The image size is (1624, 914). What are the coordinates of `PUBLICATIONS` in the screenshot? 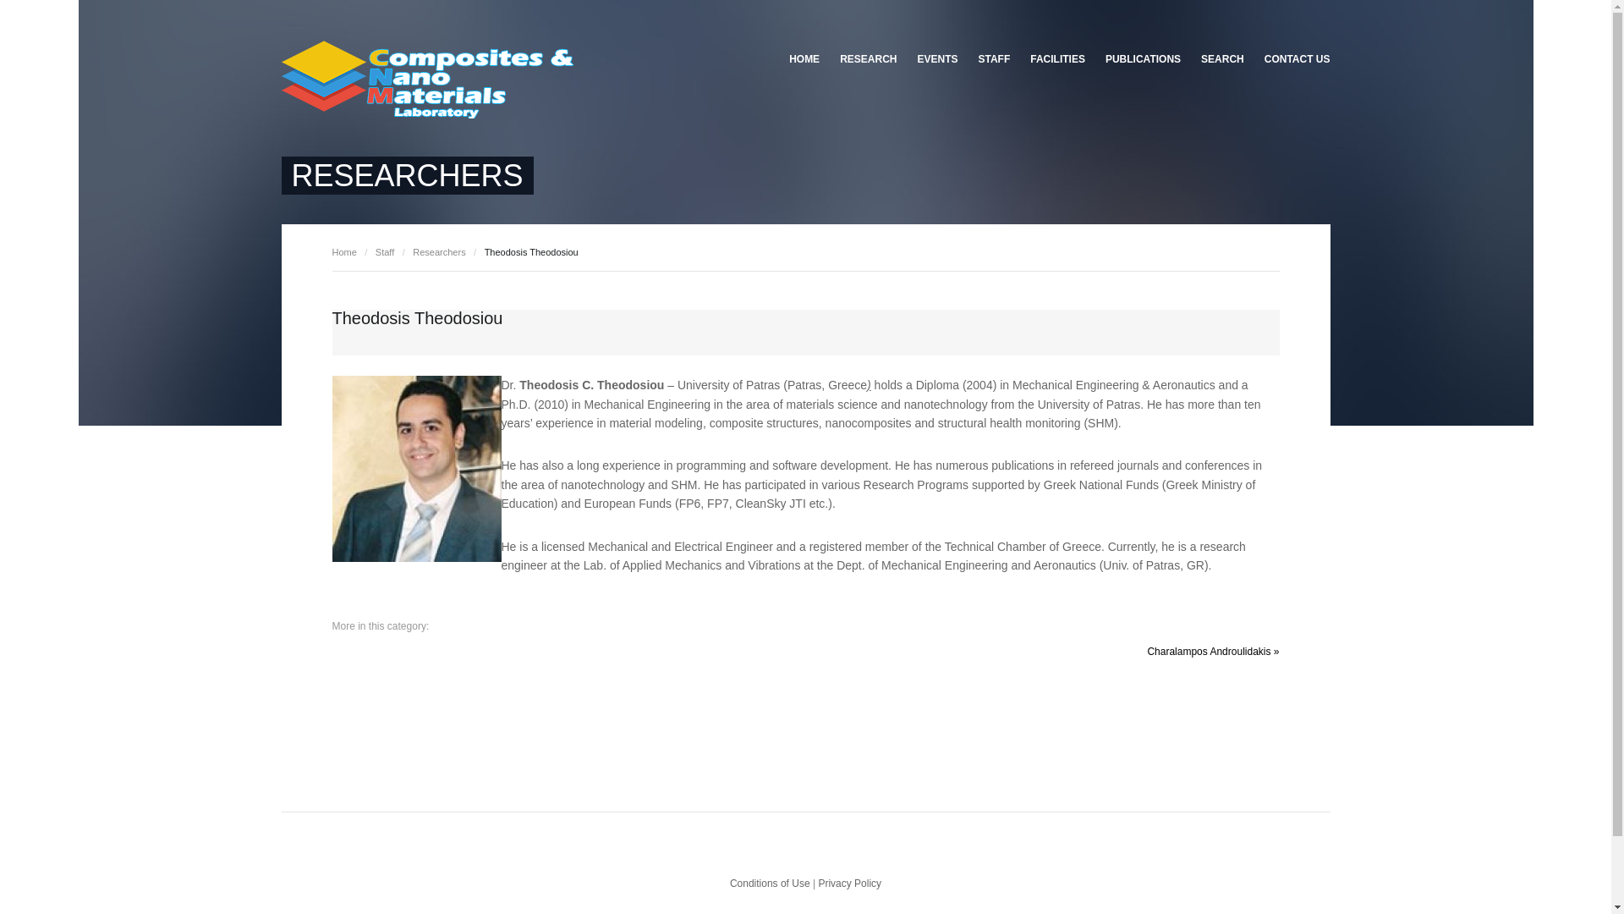 It's located at (1142, 59).